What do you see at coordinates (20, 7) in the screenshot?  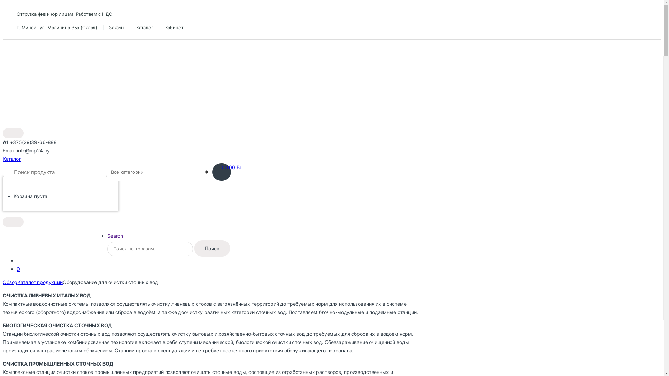 I see `Skip to content` at bounding box center [20, 7].